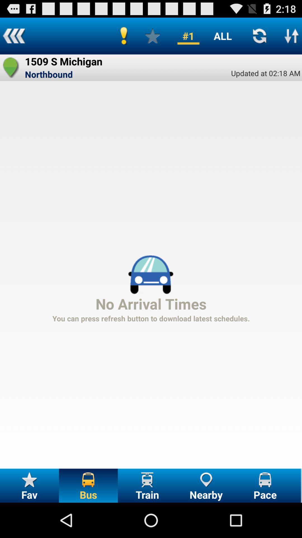  I want to click on view stop schedules, so click(292, 36).